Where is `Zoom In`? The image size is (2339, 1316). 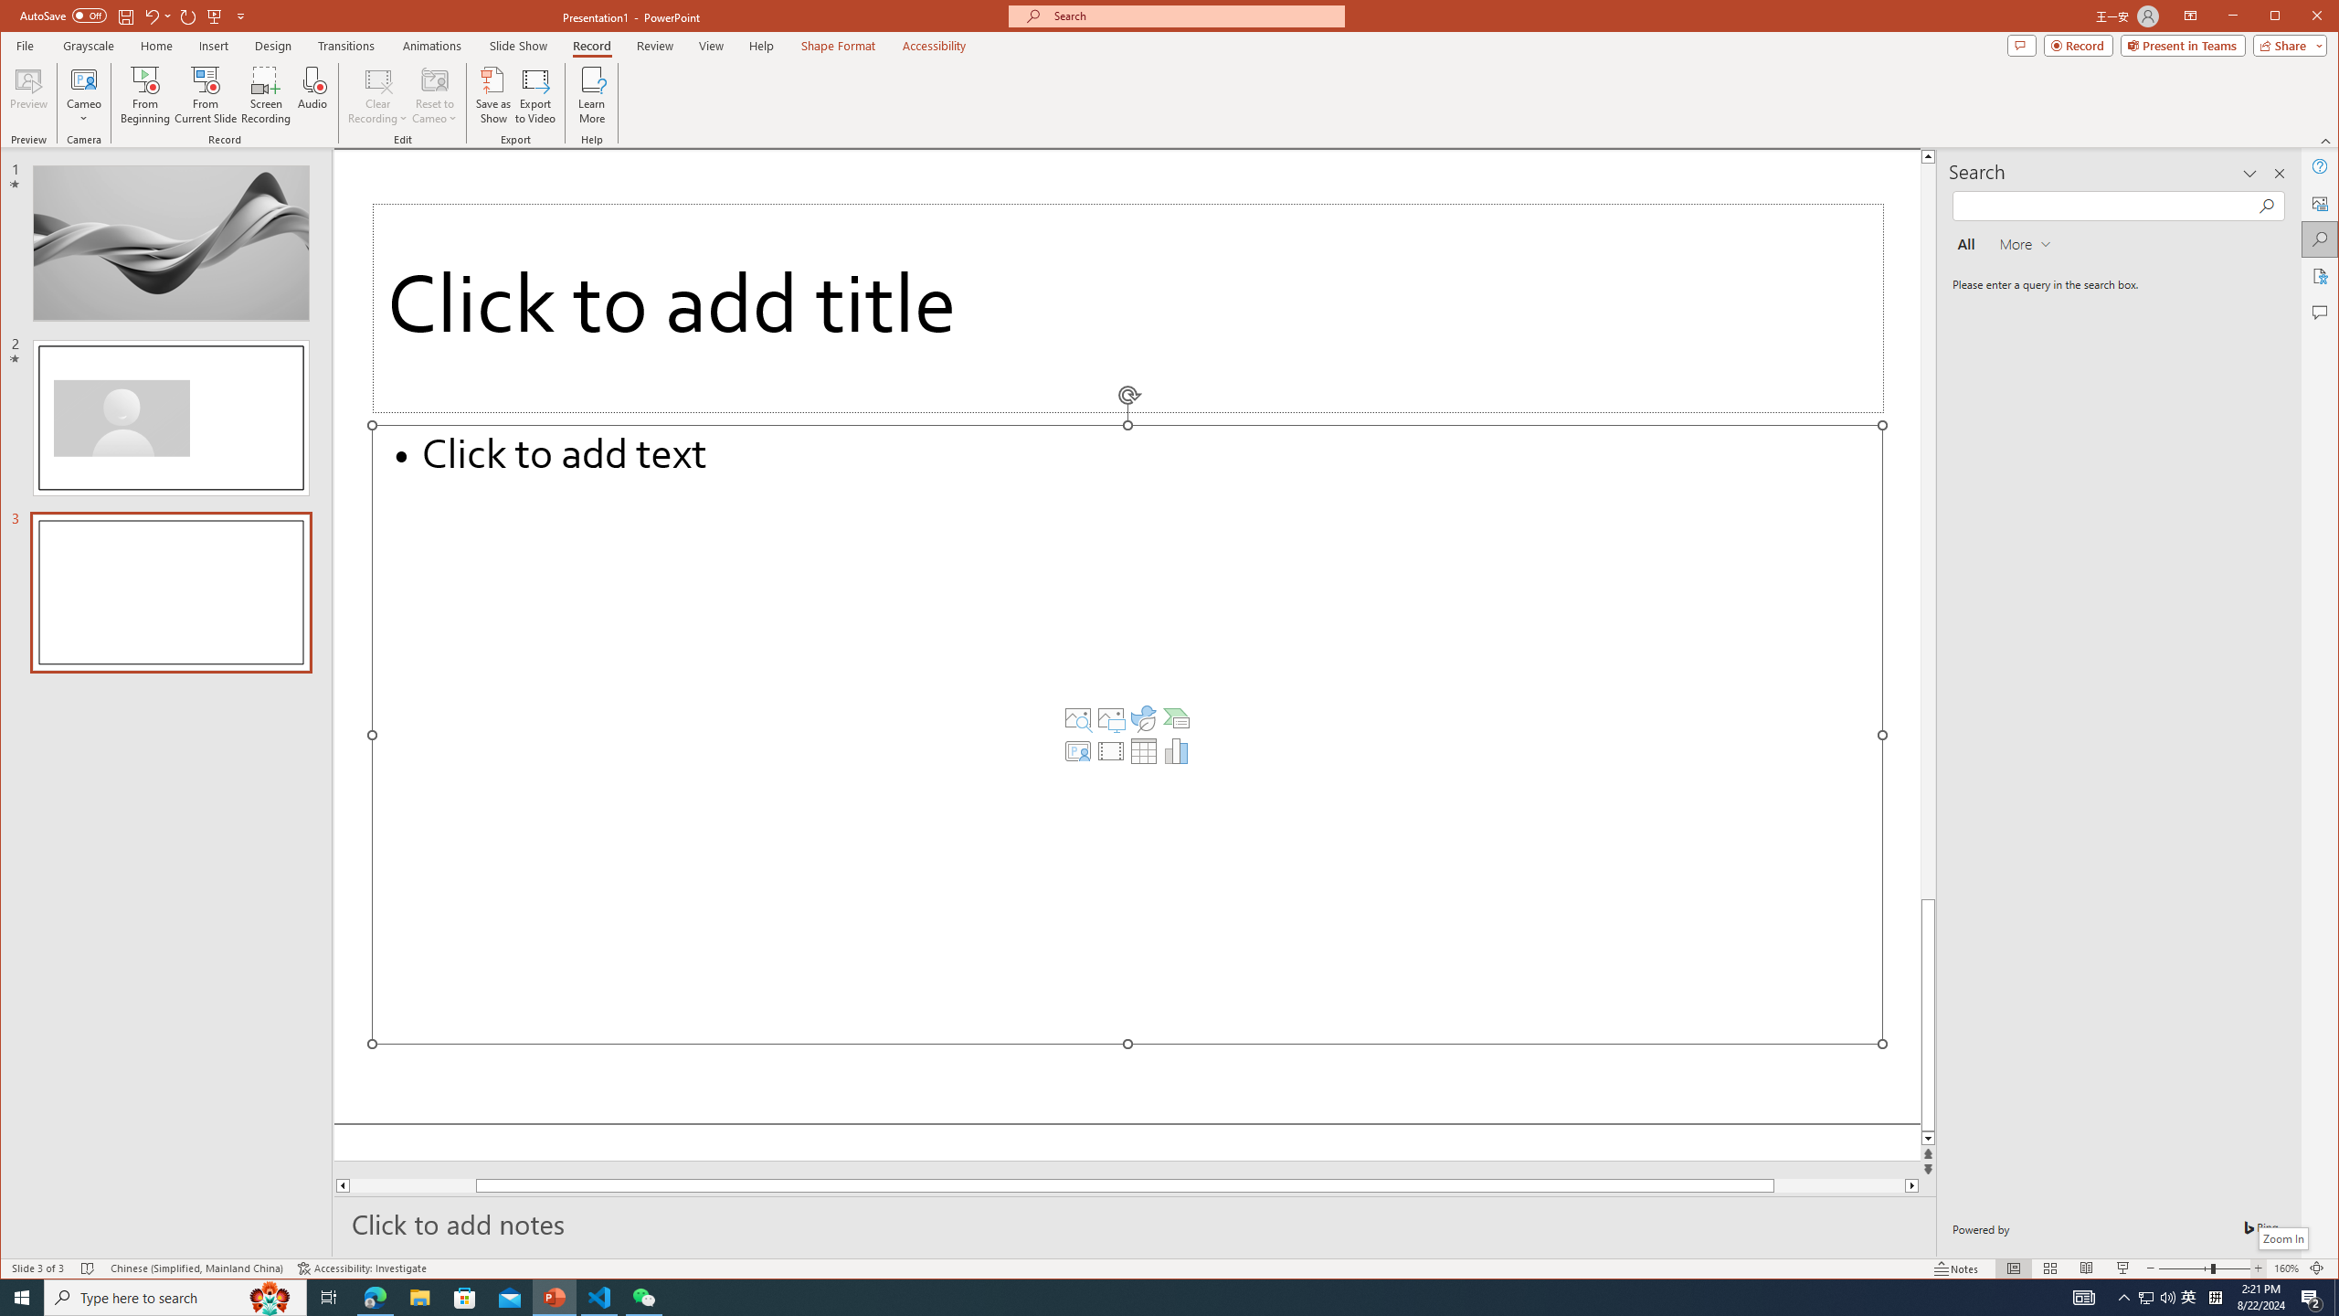
Zoom In is located at coordinates (2258, 1268).